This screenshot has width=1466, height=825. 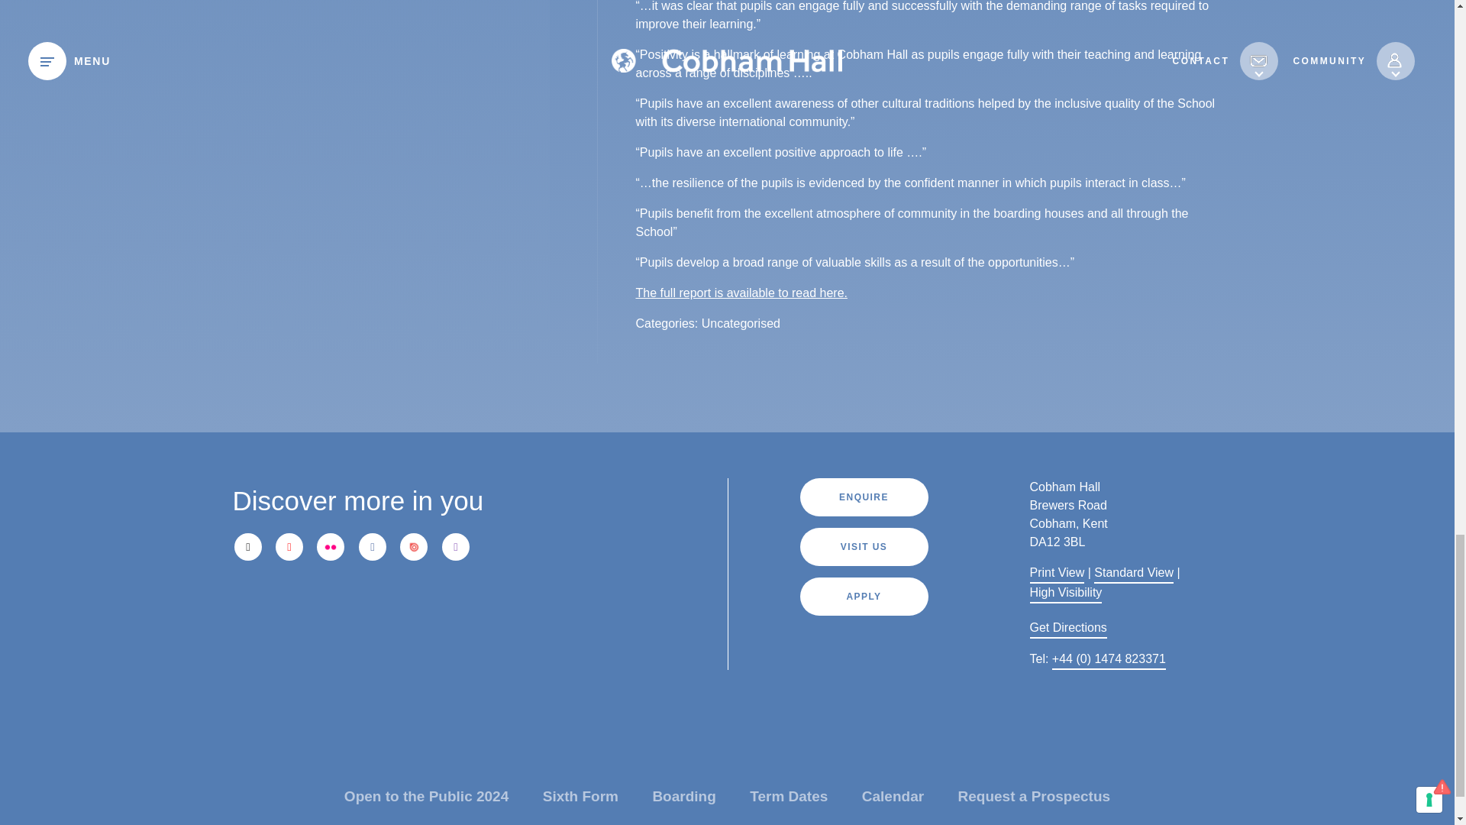 I want to click on GSA, so click(x=468, y=667).